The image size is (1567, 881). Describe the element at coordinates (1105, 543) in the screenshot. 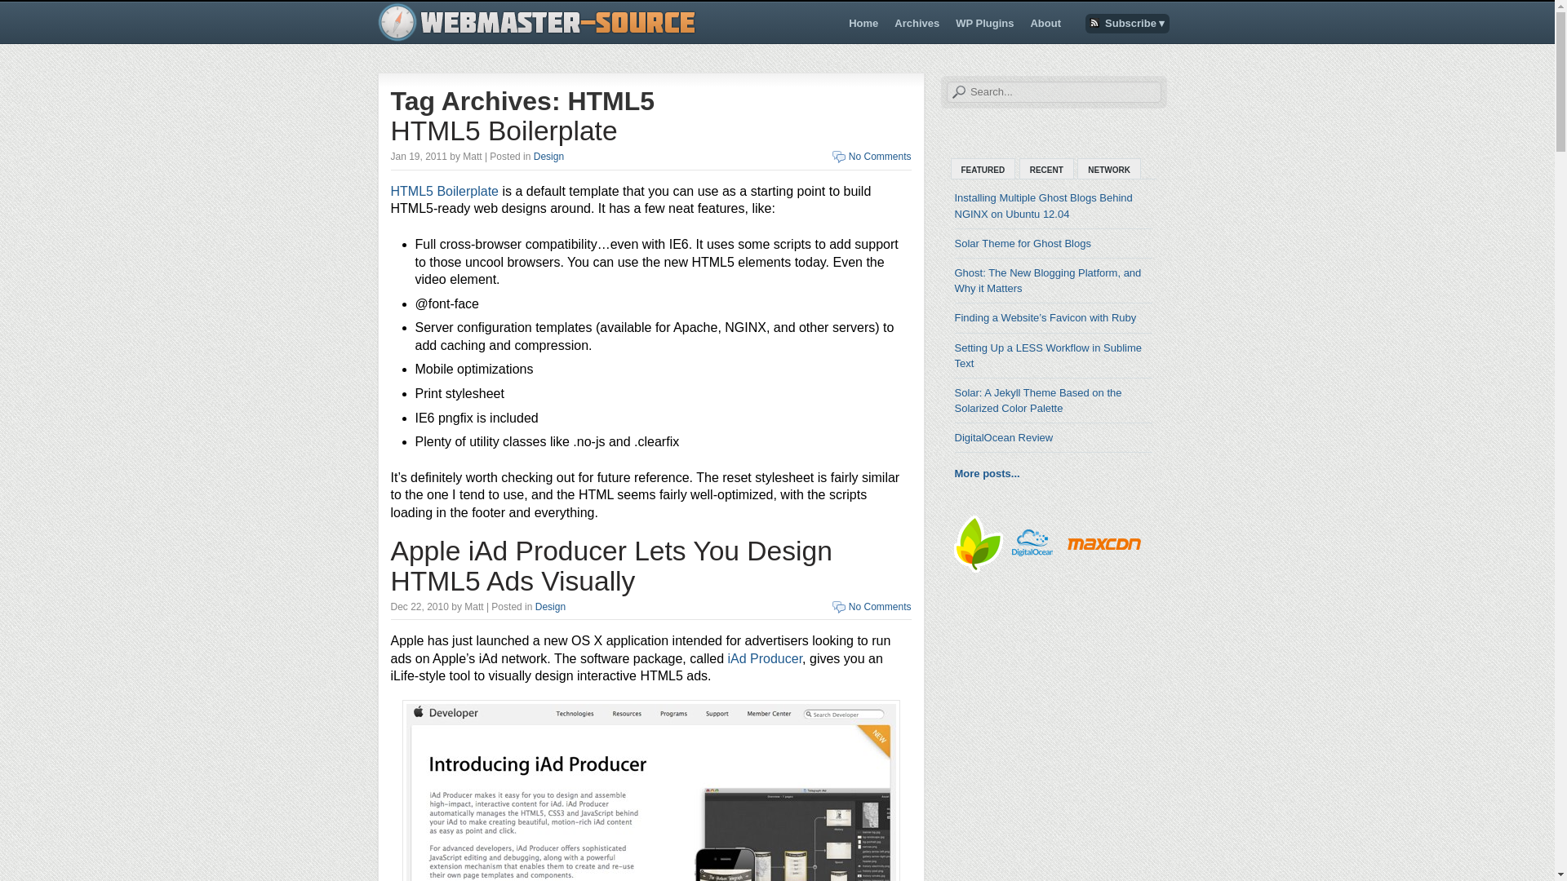

I see `Accelerated by MaxCDN` at that location.